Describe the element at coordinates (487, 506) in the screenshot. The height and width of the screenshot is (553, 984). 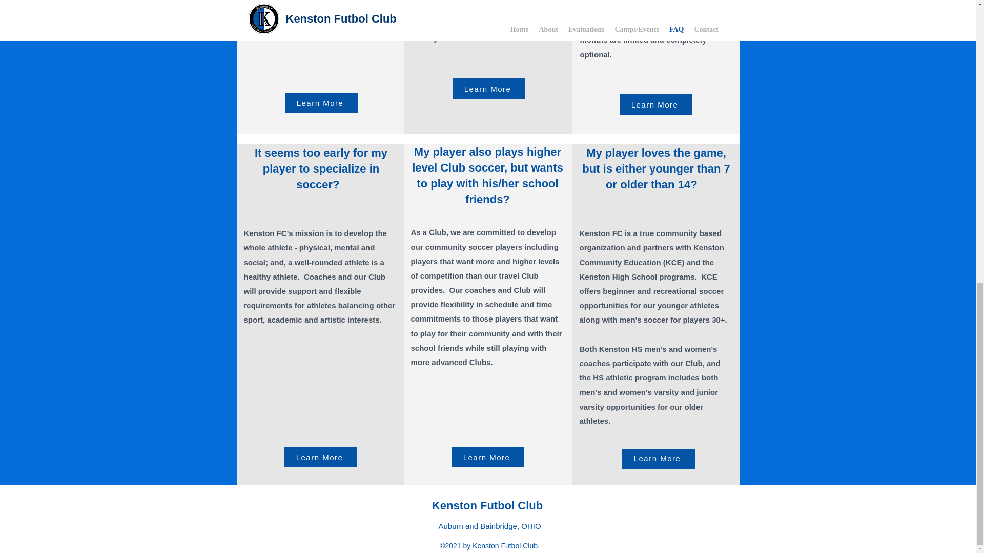
I see `Kenston Futbol Club` at that location.